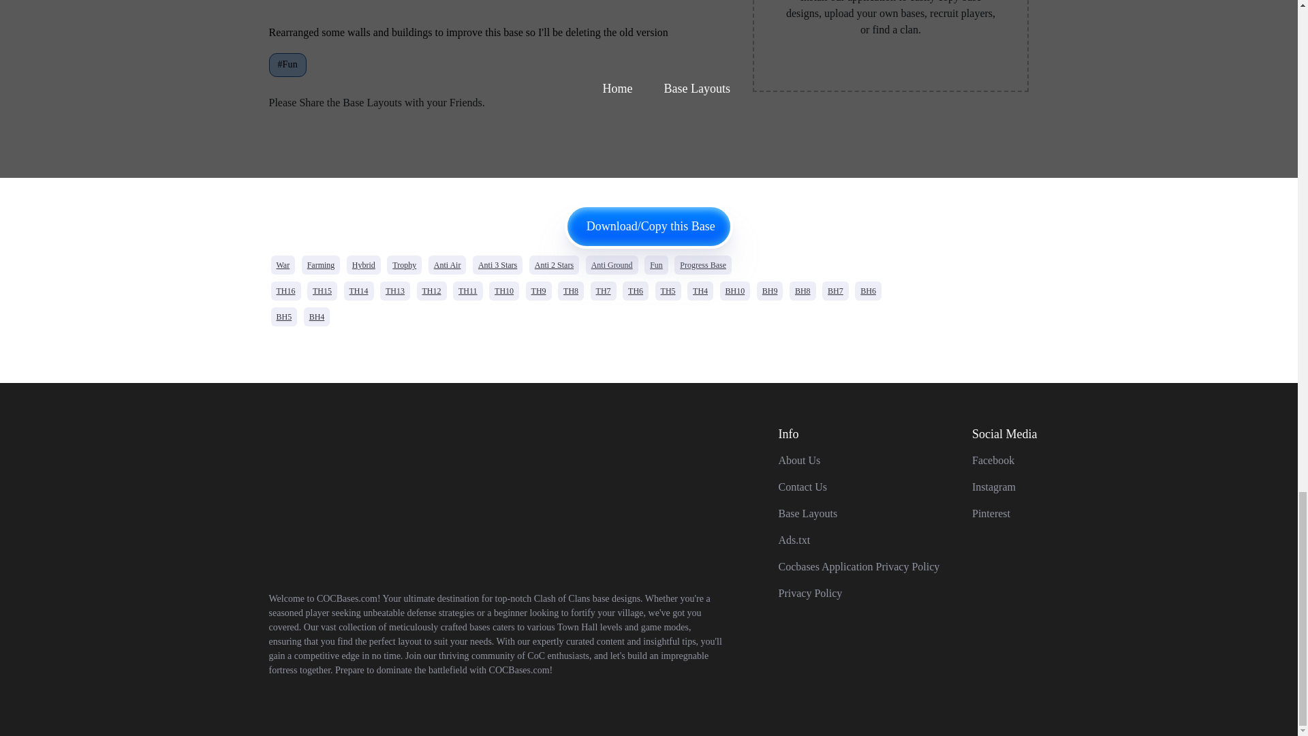 The width and height of the screenshot is (1308, 736). I want to click on Progress Base, so click(703, 264).